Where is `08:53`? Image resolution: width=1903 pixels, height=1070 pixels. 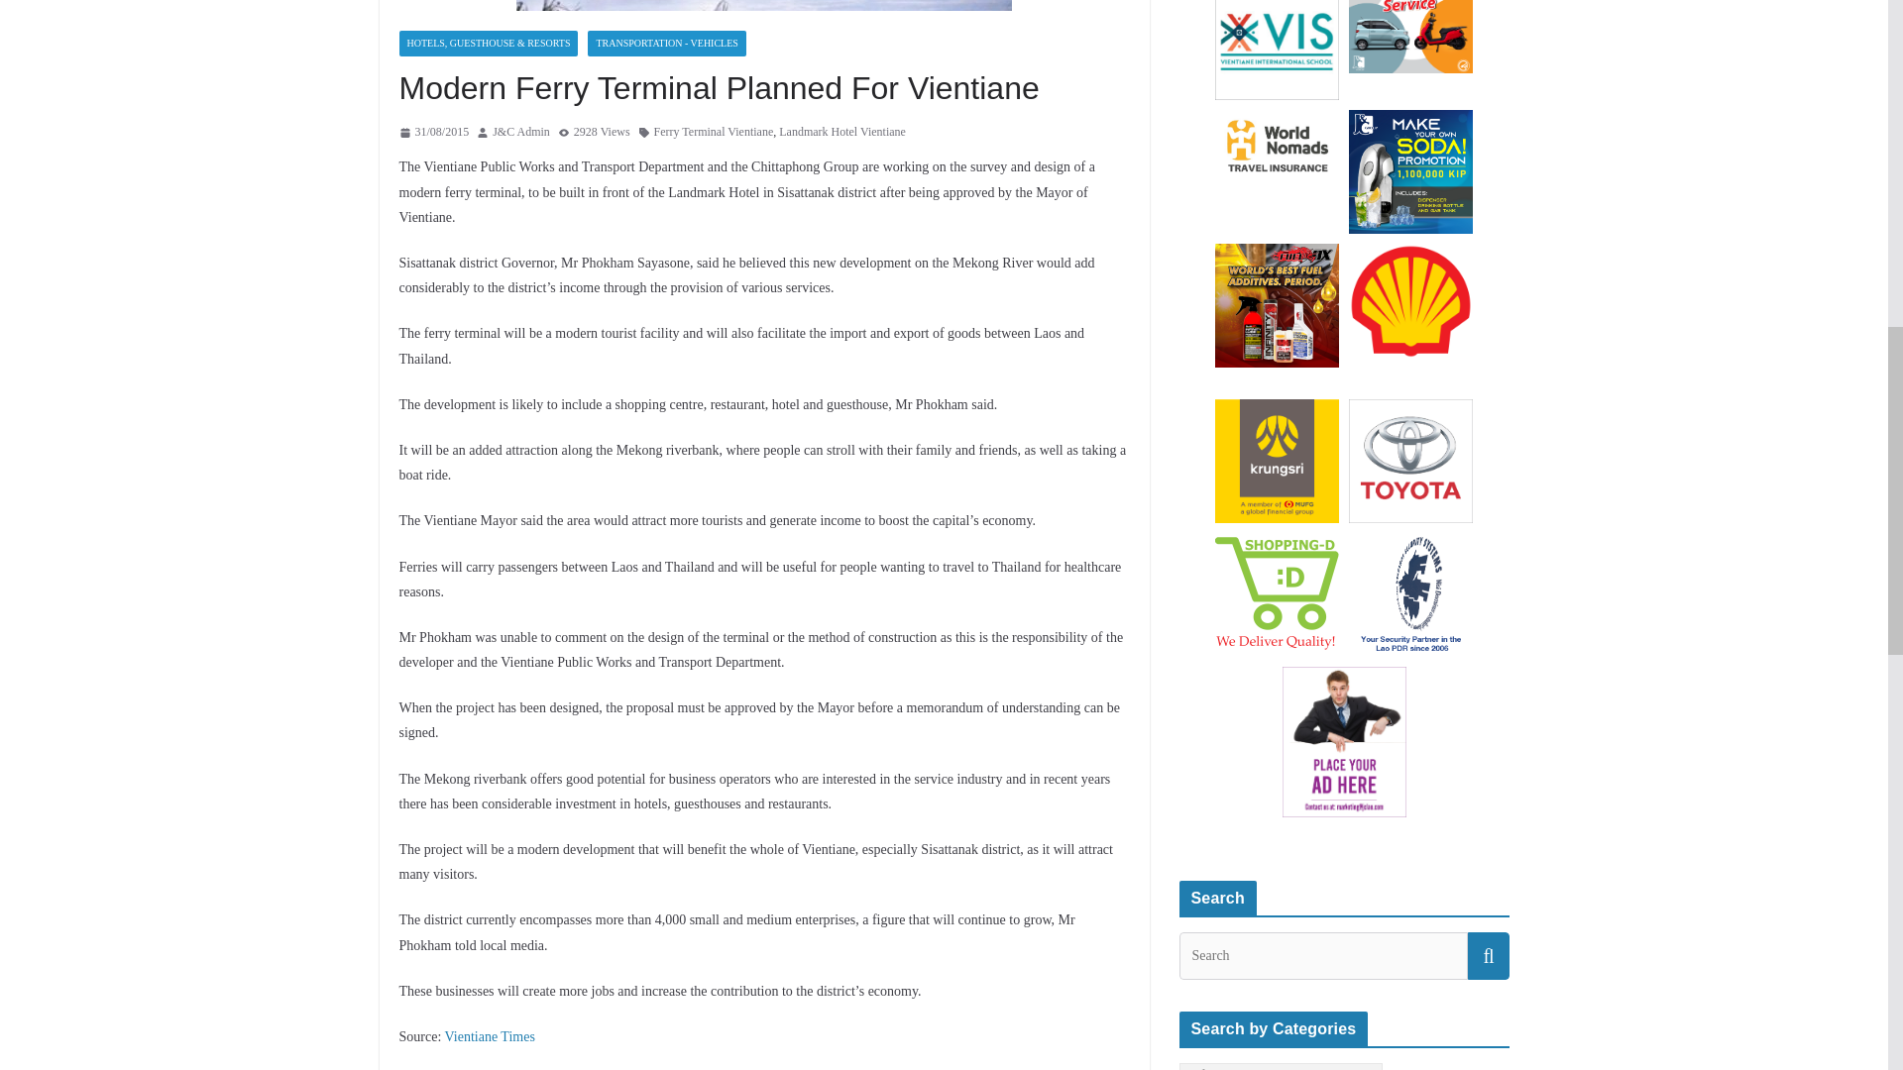
08:53 is located at coordinates (432, 133).